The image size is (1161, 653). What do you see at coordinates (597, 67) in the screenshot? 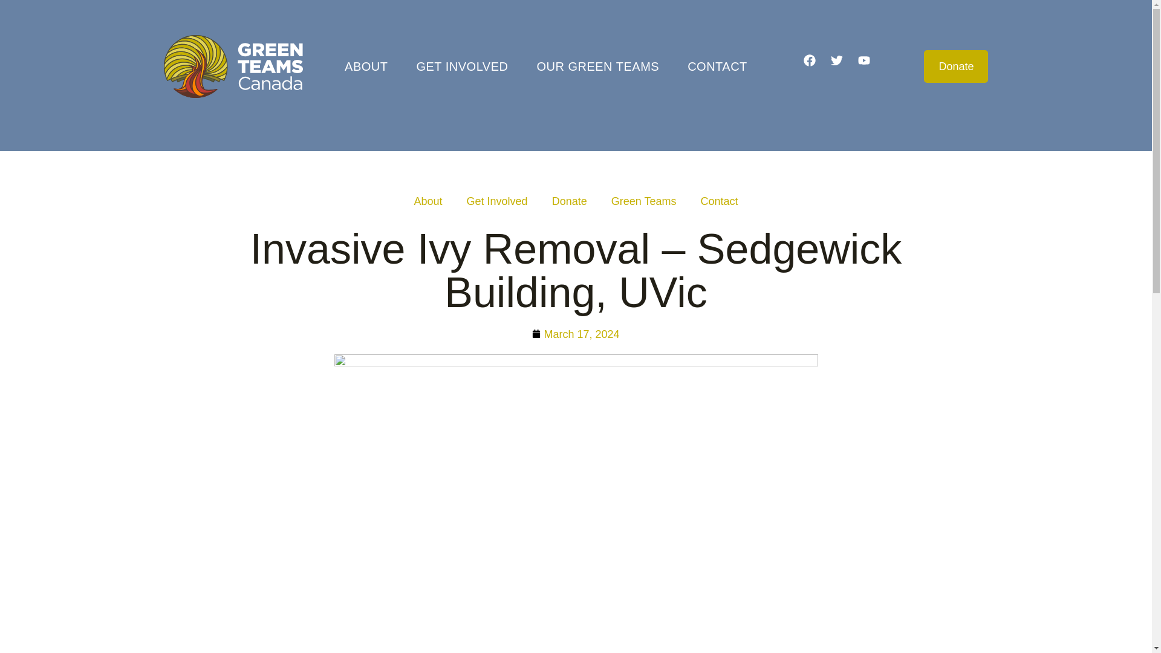
I see `OUR GREEN TEAMS` at bounding box center [597, 67].